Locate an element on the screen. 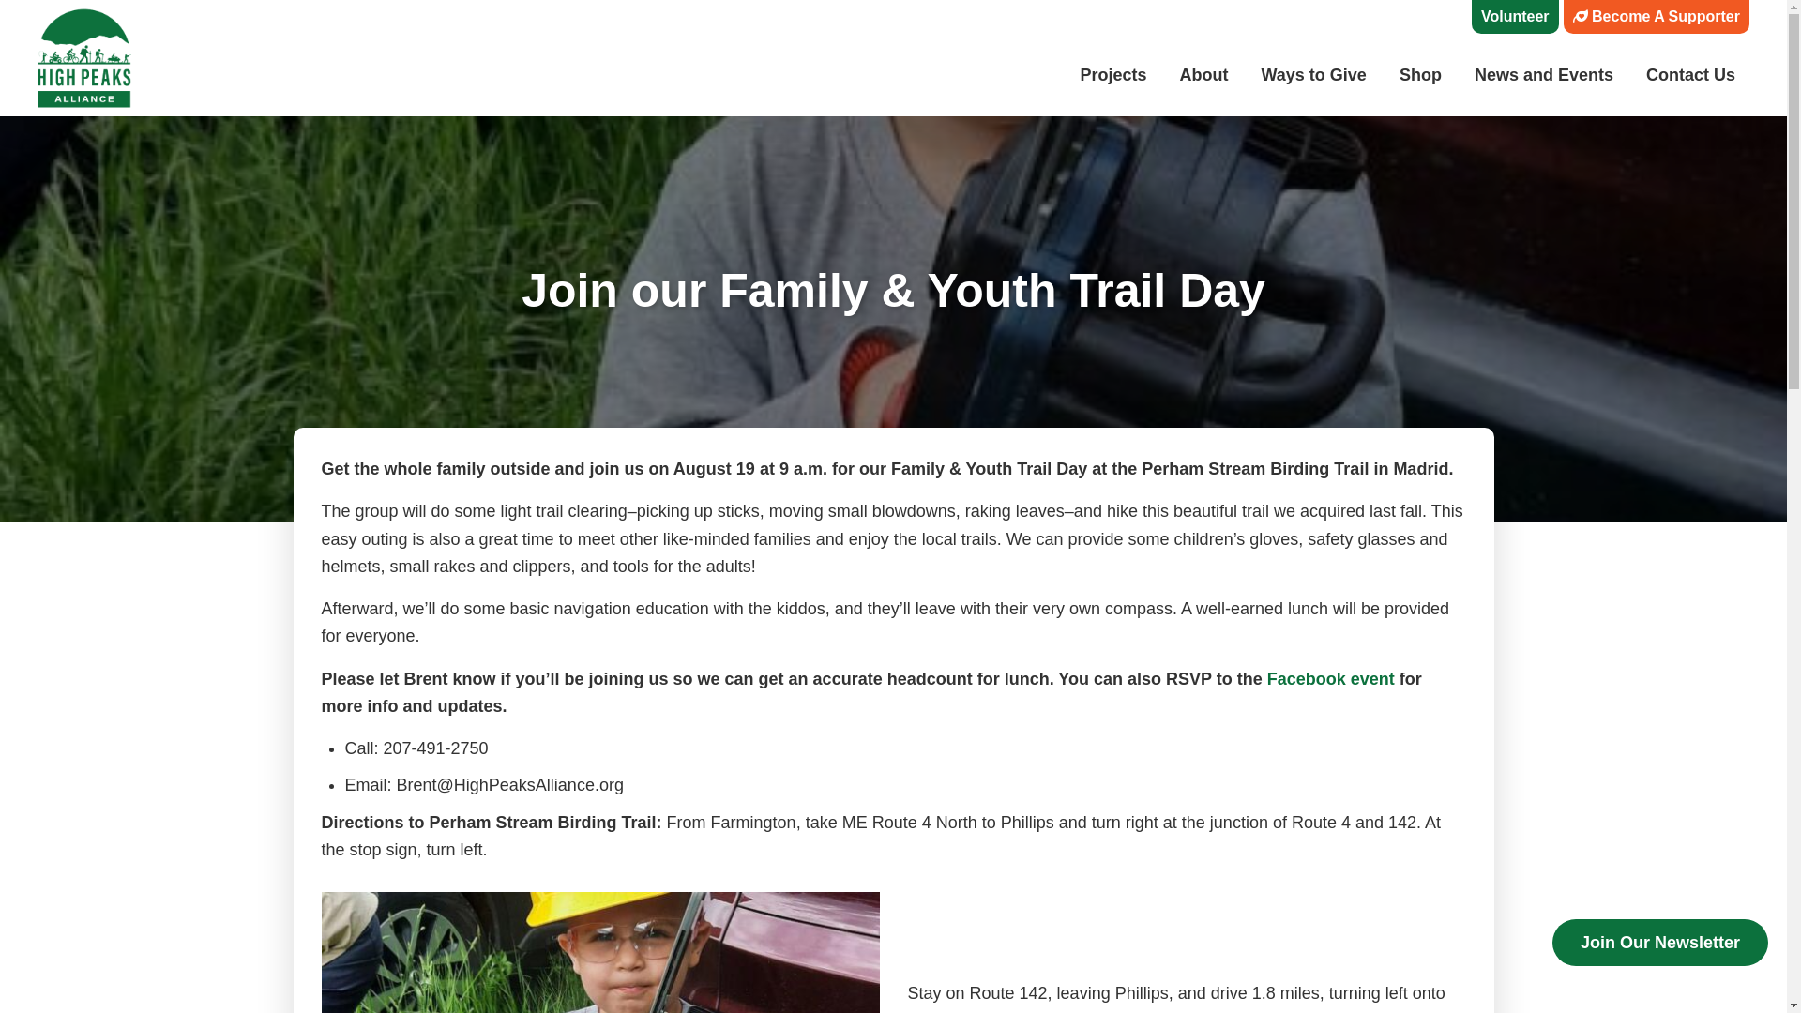 The width and height of the screenshot is (1801, 1013). Projects is located at coordinates (1112, 75).